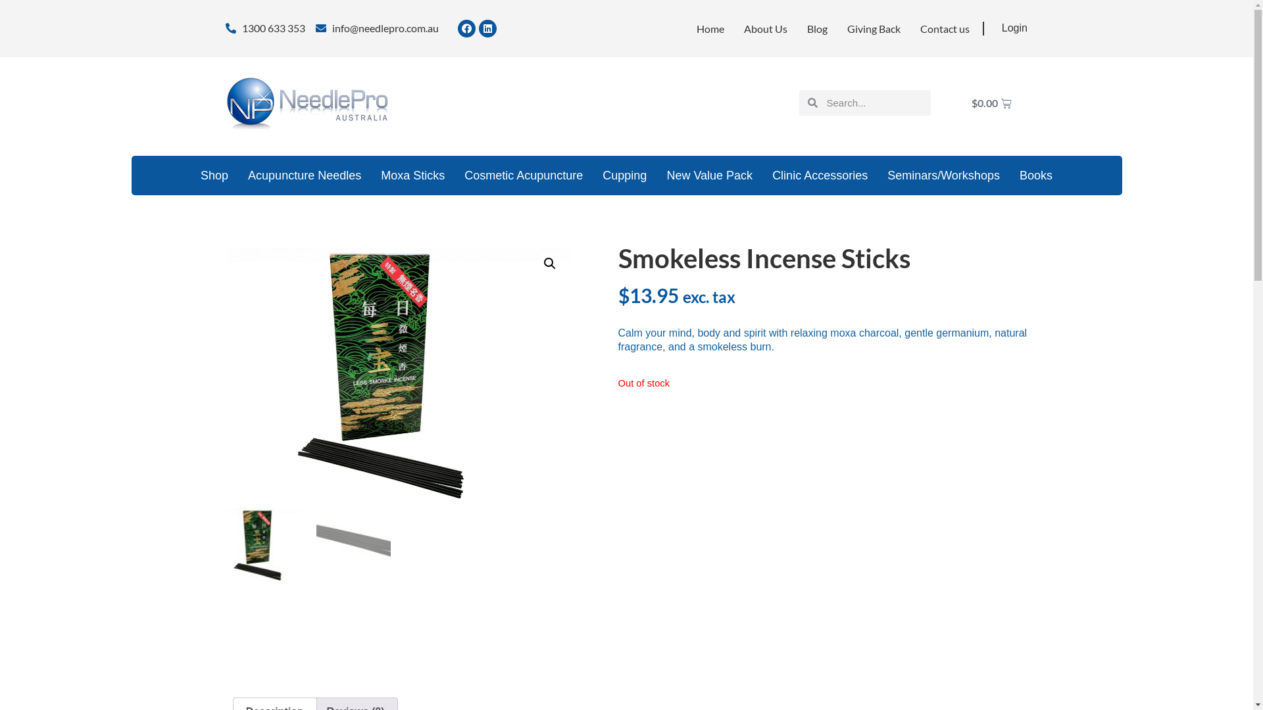  What do you see at coordinates (399, 371) in the screenshot?
I see `Smokeless Incense Sticks` at bounding box center [399, 371].